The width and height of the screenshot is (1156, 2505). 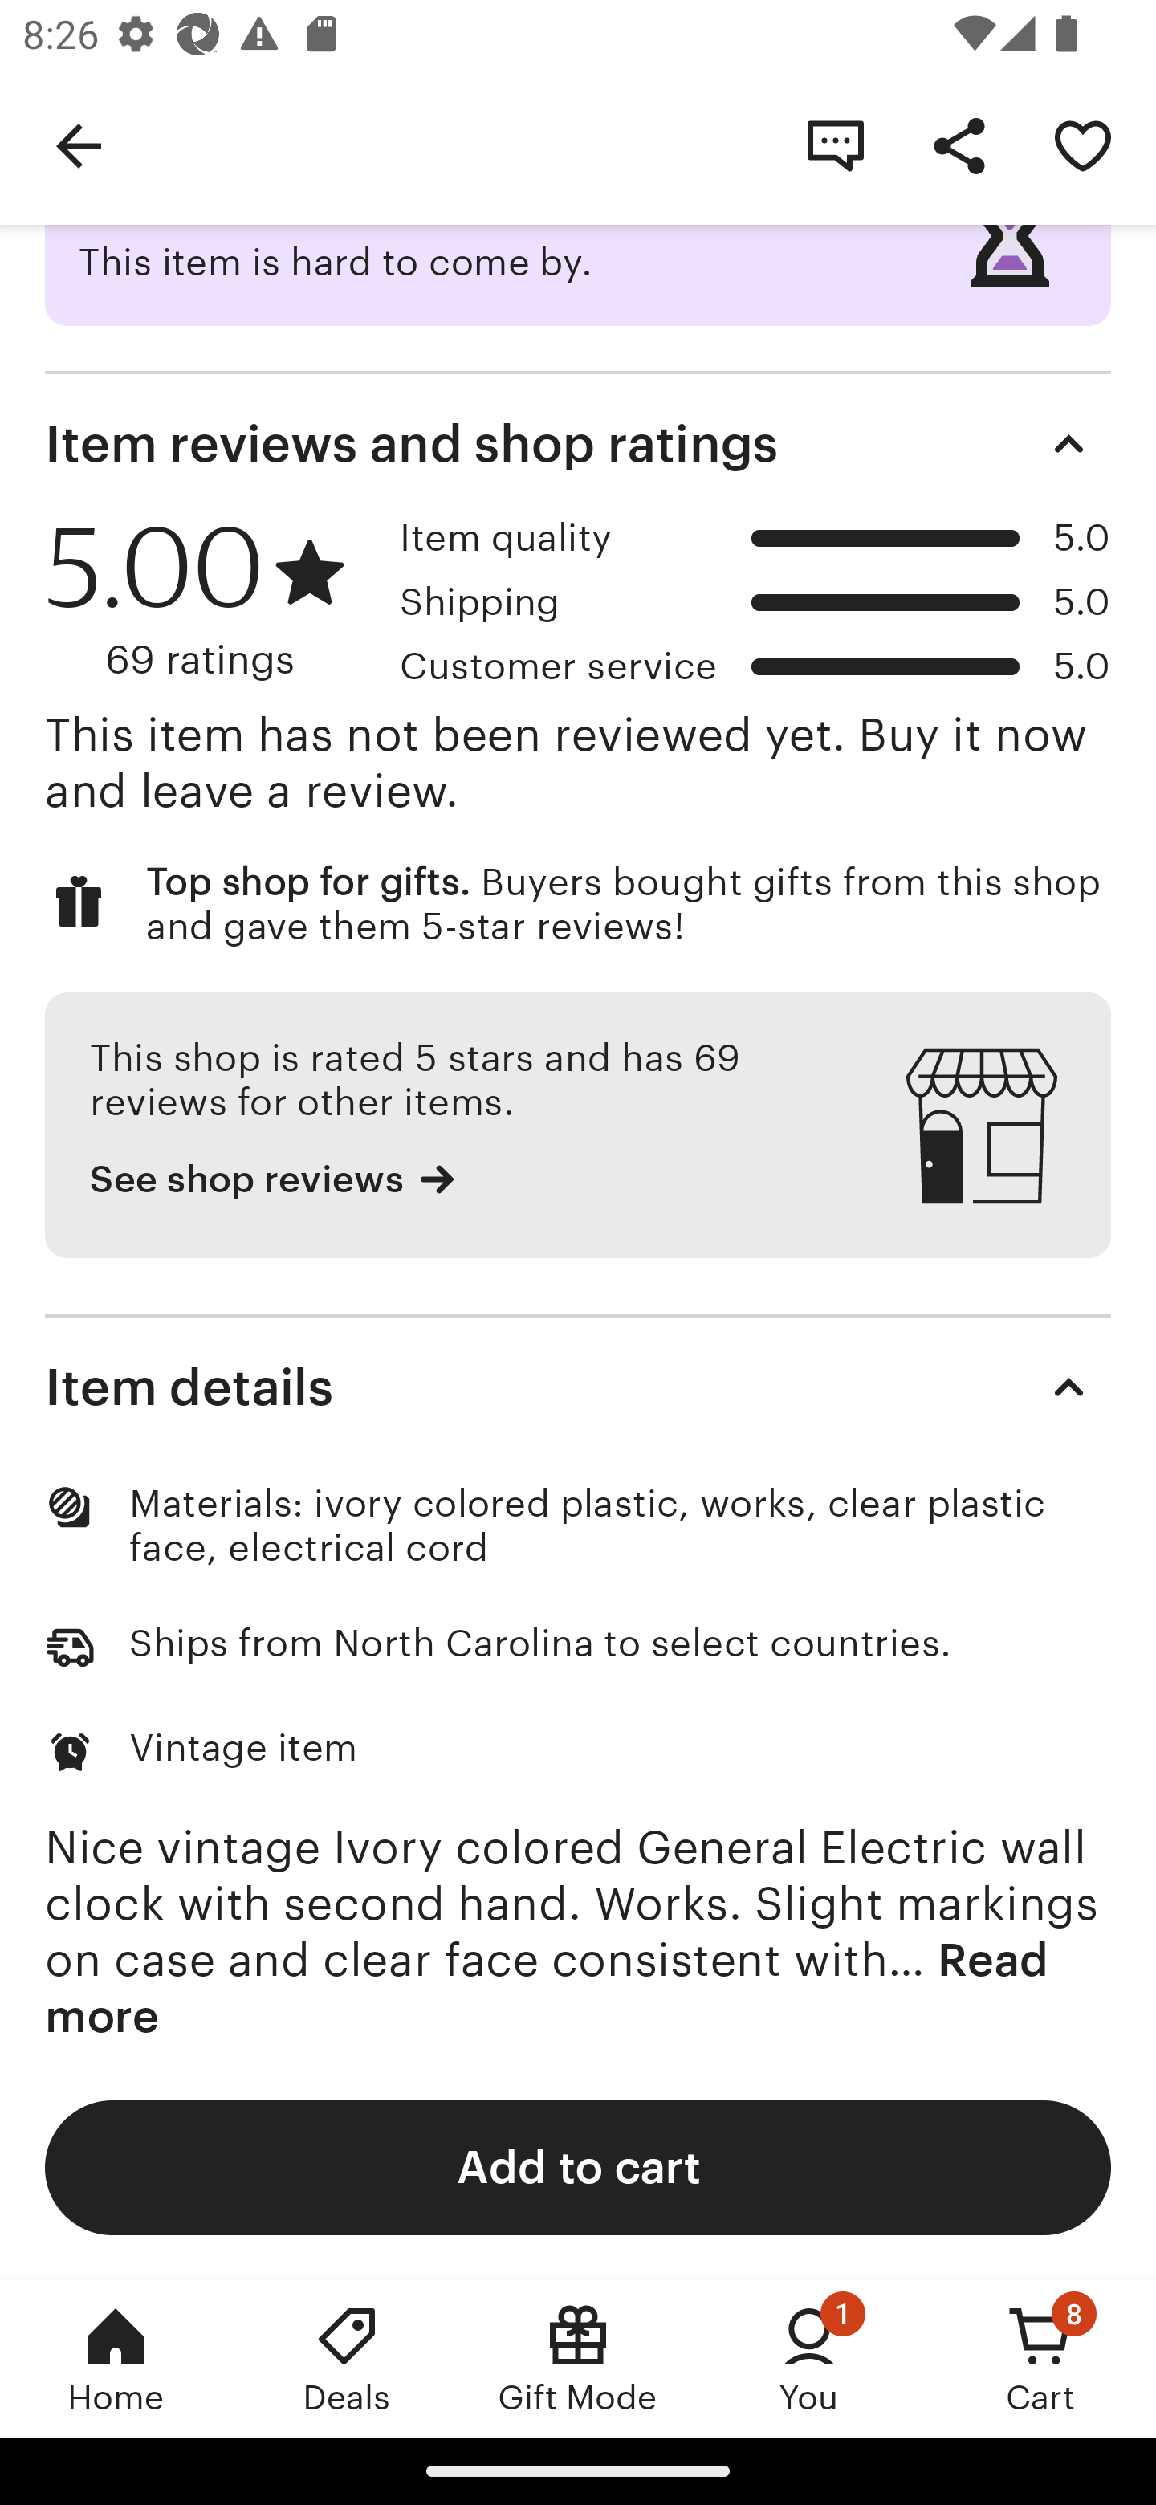 I want to click on Item details, so click(x=578, y=1387).